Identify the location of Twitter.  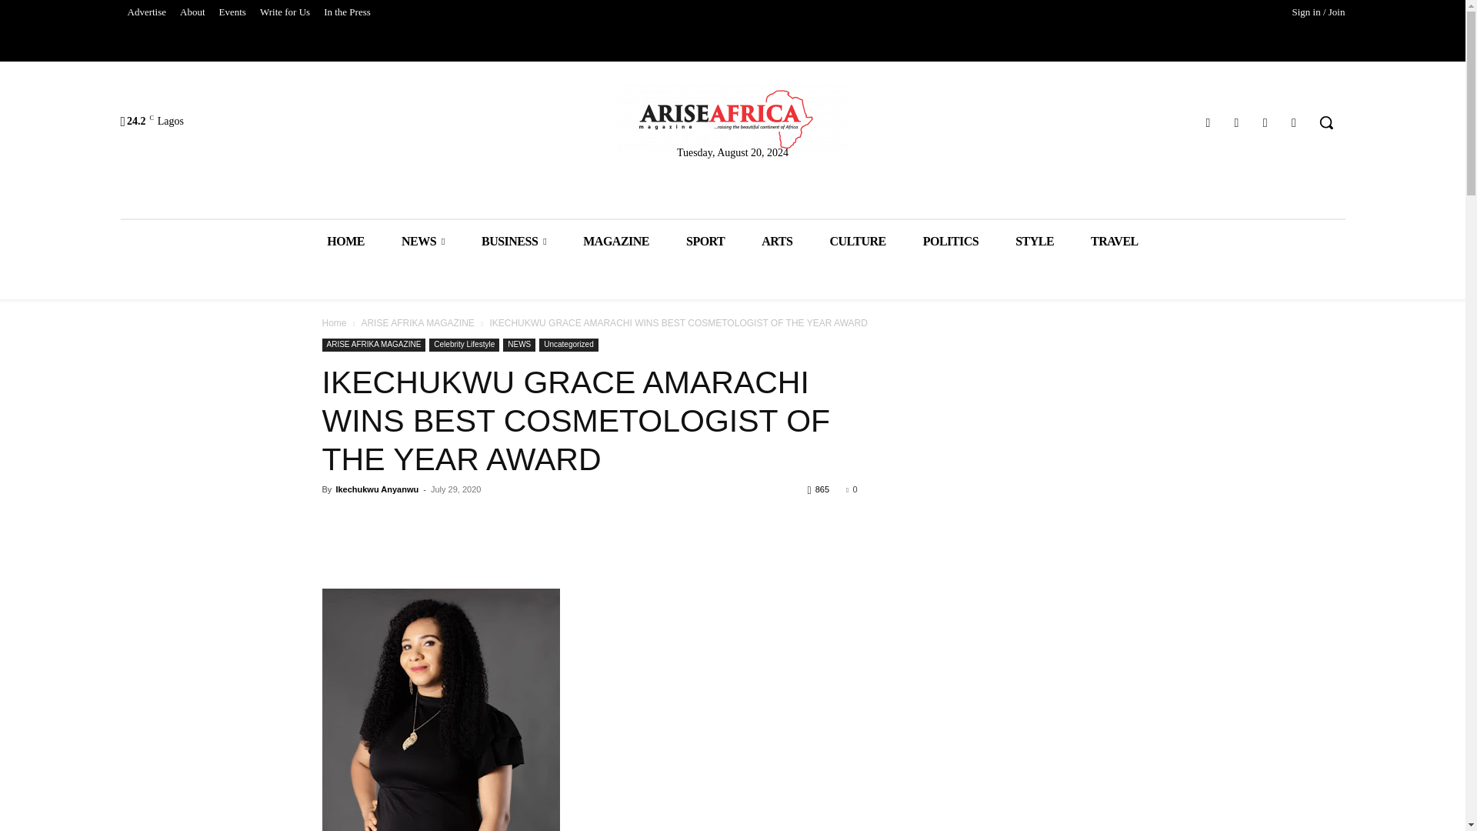
(1265, 122).